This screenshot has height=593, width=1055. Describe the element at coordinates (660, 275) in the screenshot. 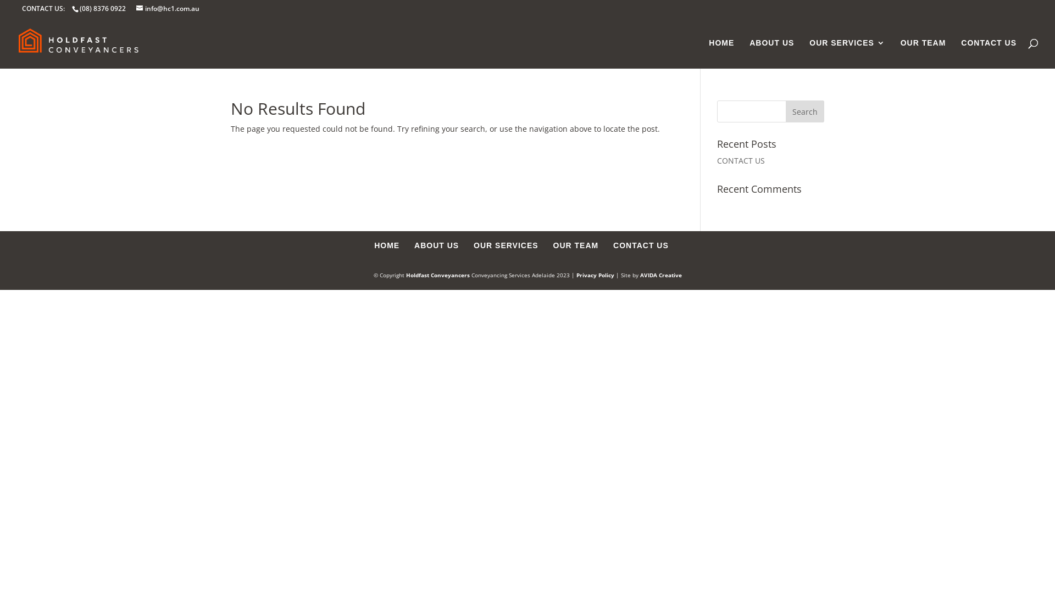

I see `AVIDA Creative` at that location.